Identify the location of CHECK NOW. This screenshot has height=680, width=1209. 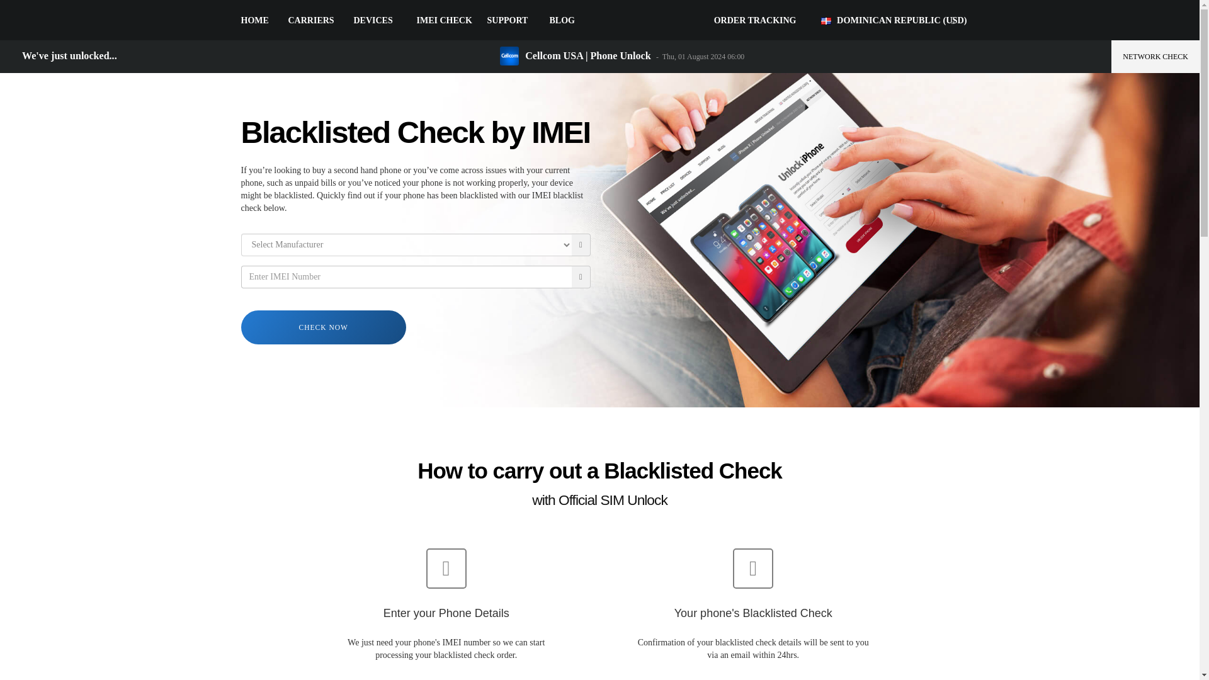
(324, 327).